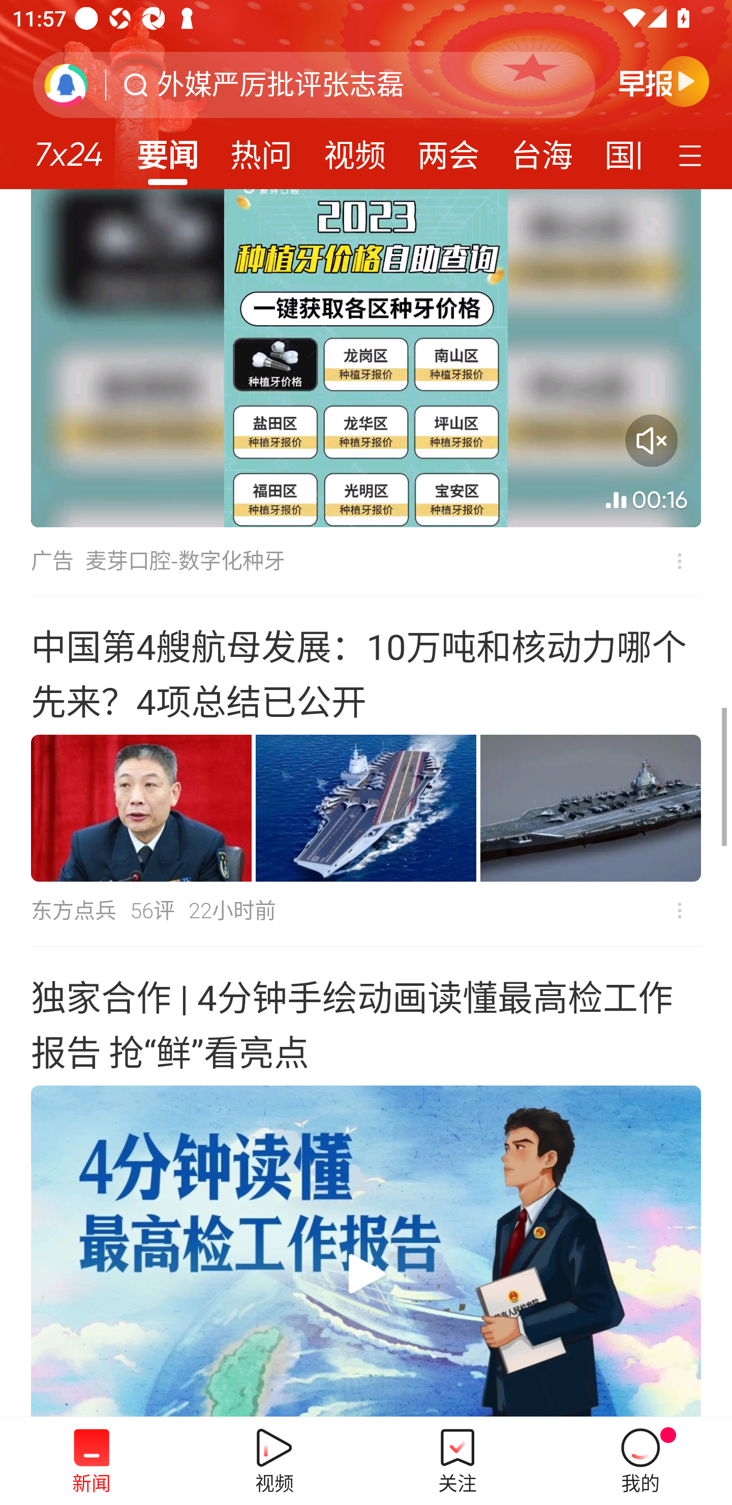 The width and height of the screenshot is (732, 1505). Describe the element at coordinates (355, 149) in the screenshot. I see `视频` at that location.